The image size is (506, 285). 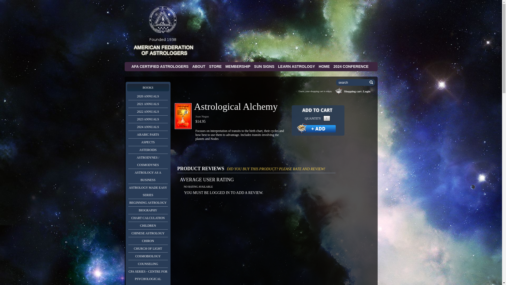 I want to click on 2020 ANNUALS, so click(x=148, y=96).